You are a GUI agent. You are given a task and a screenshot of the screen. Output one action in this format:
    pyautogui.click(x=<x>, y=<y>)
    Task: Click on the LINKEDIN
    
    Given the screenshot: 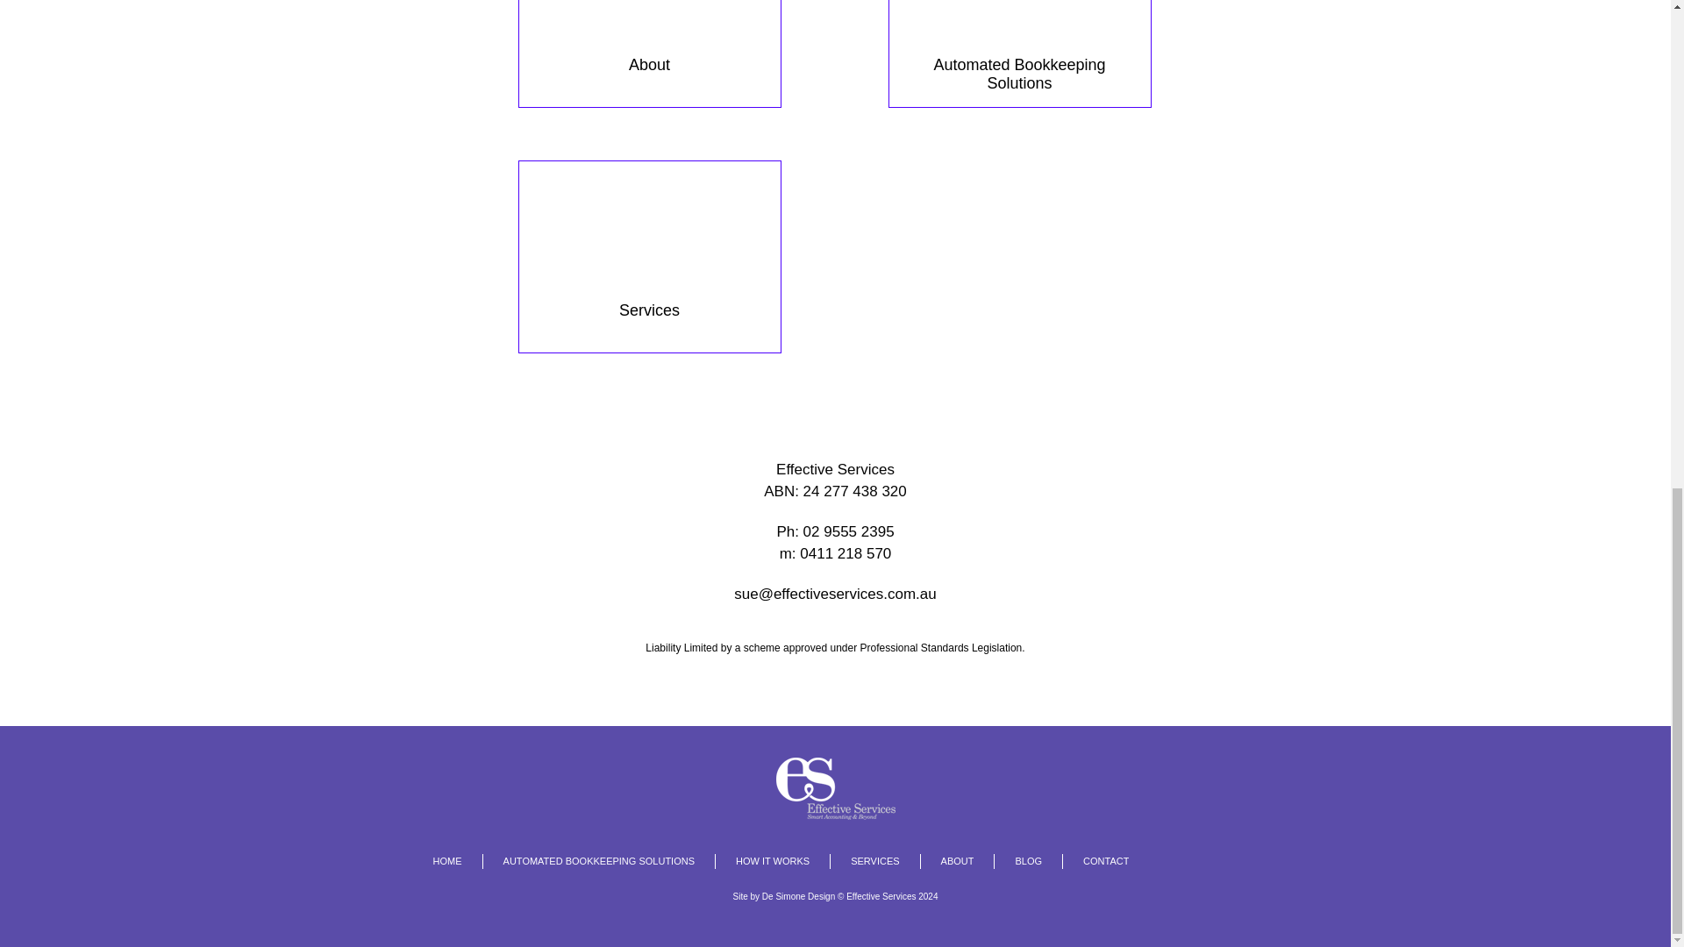 What is the action you would take?
    pyautogui.click(x=865, y=861)
    